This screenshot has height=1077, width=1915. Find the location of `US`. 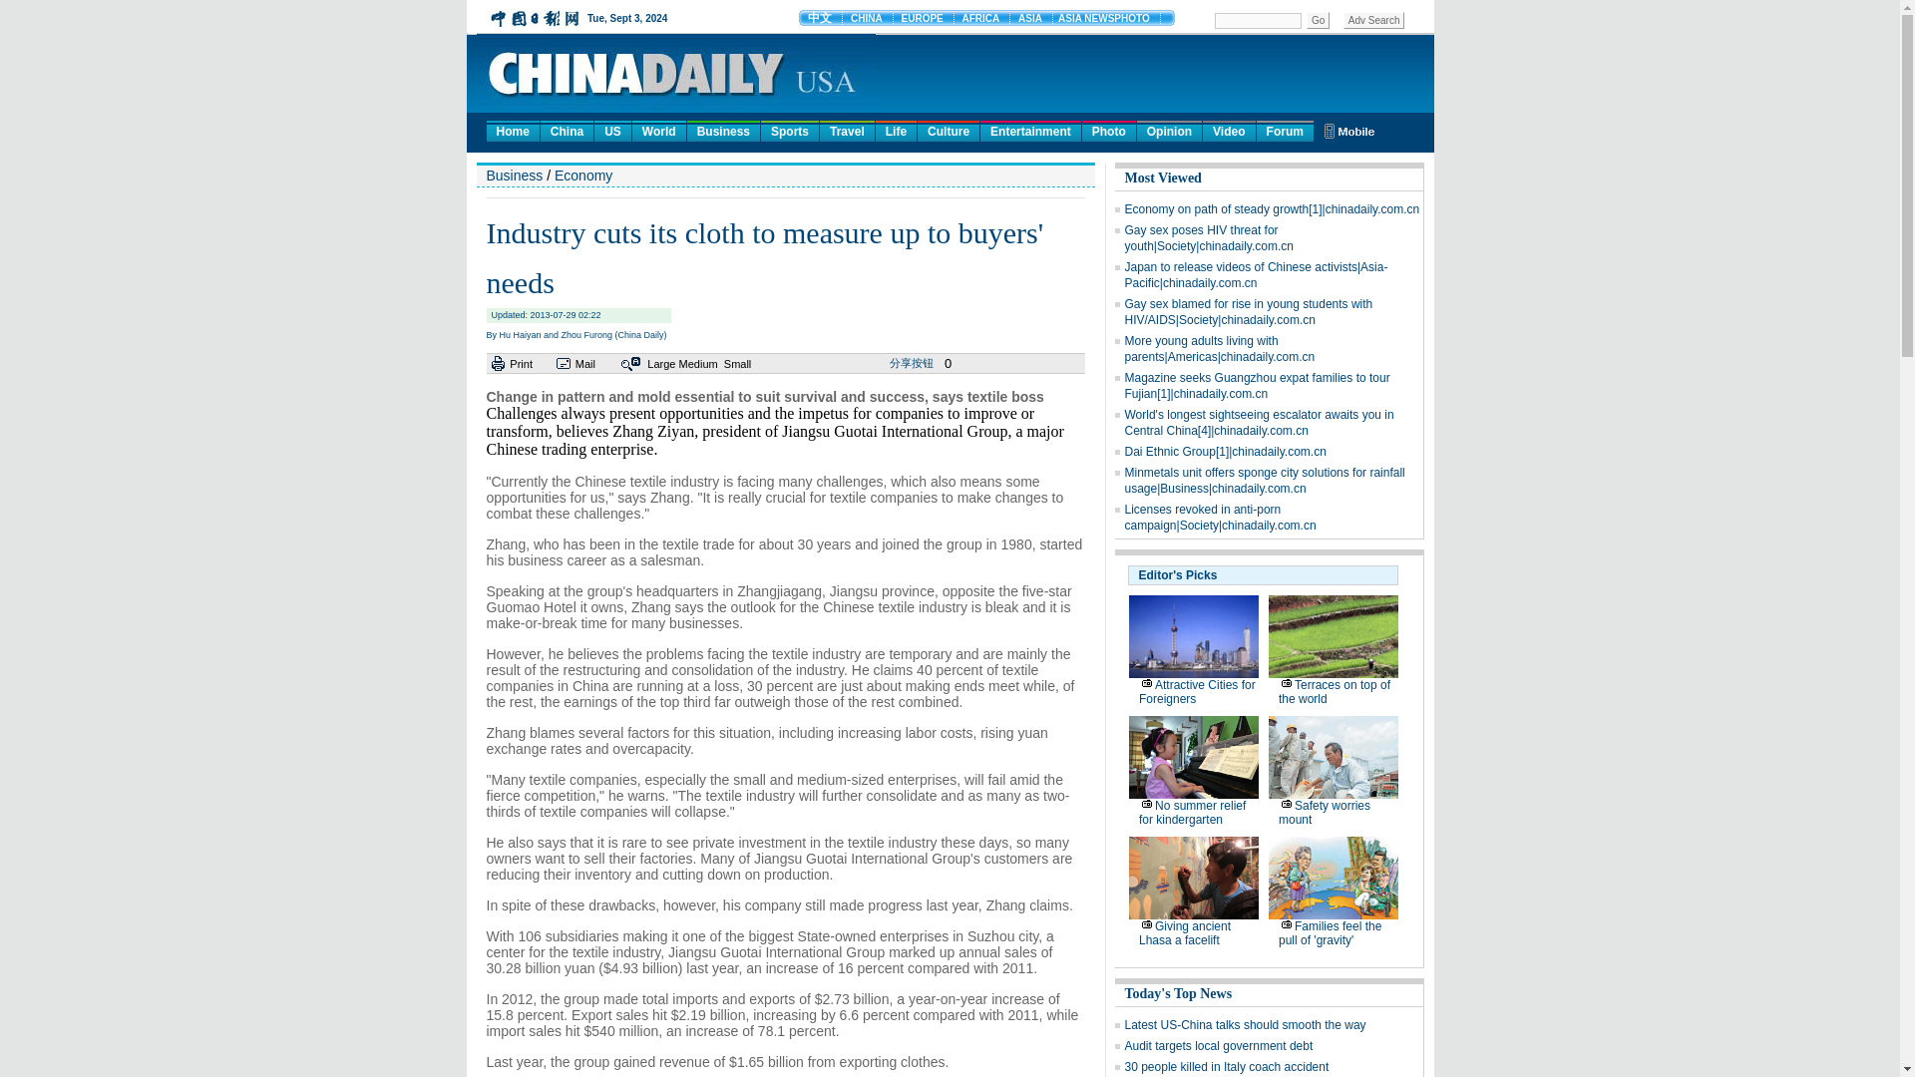

US is located at coordinates (612, 130).